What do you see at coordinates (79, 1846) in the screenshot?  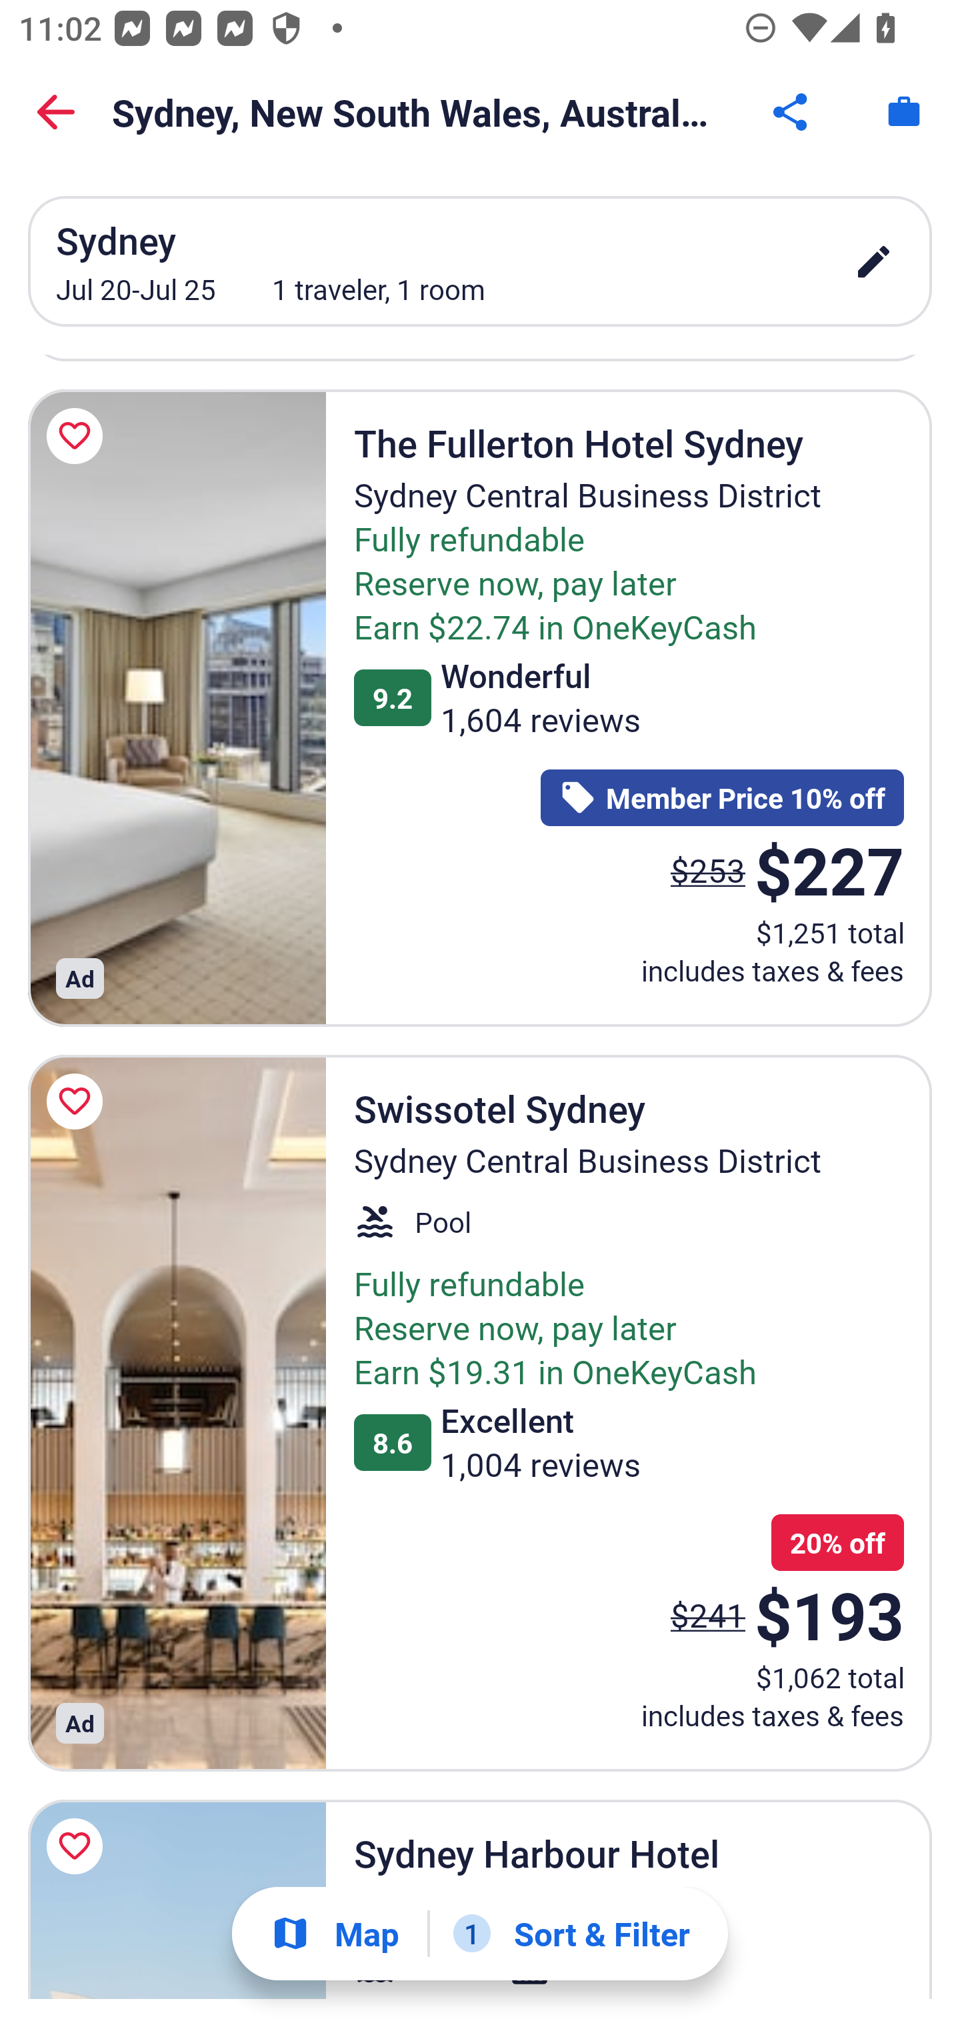 I see `Save Sydney Harbour Hotel to a trip` at bounding box center [79, 1846].